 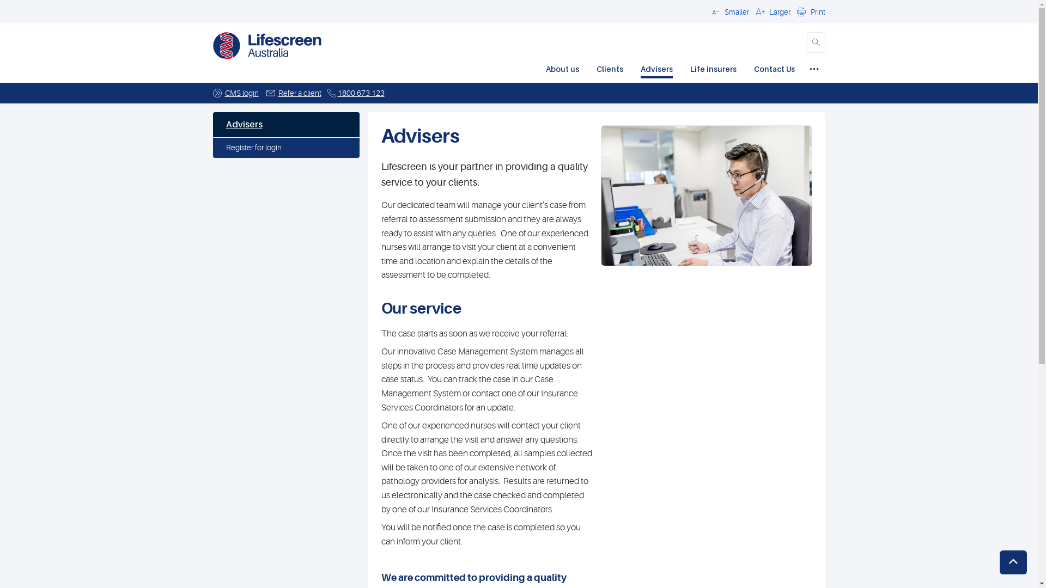 I want to click on 1800 673 123, so click(x=361, y=93).